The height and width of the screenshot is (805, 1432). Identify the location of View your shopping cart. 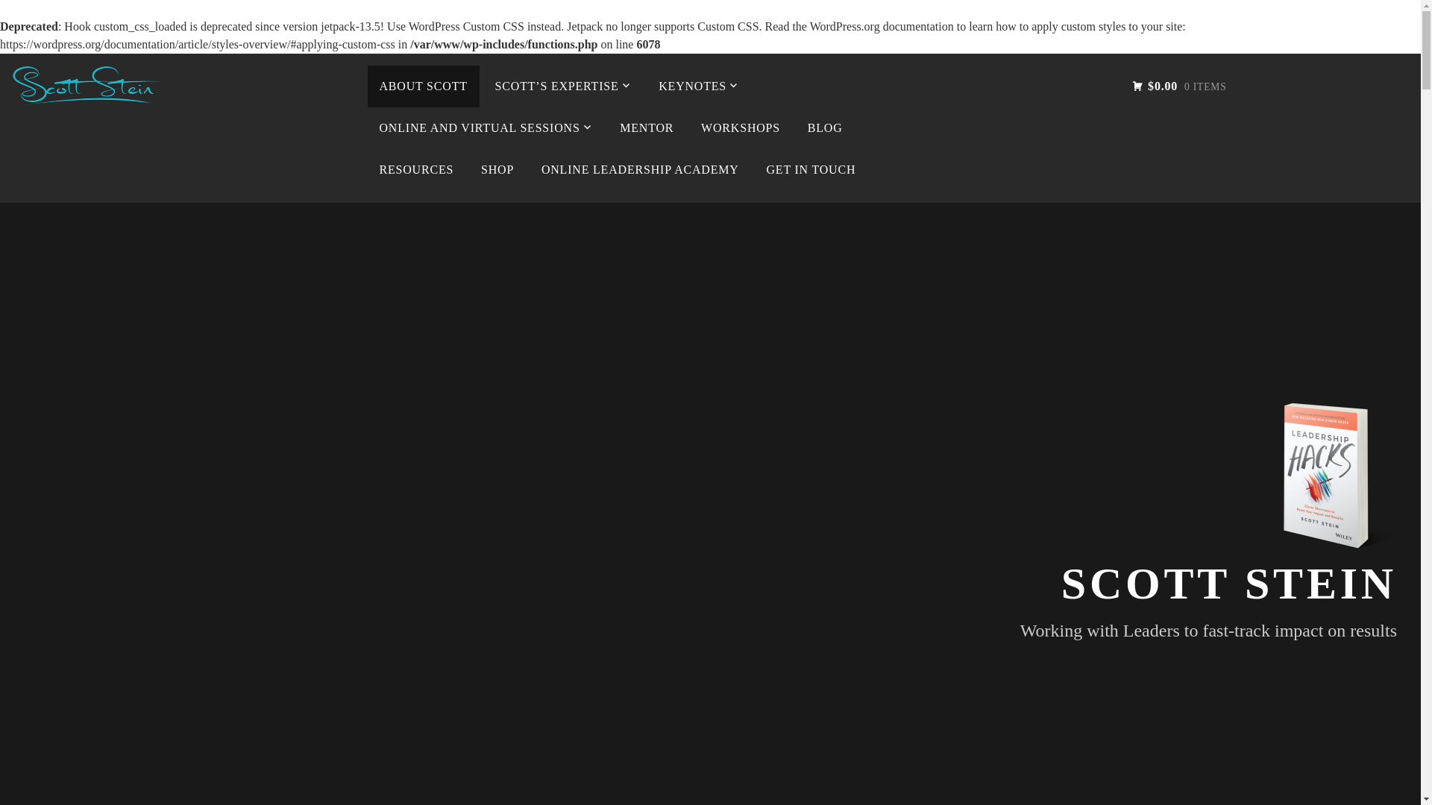
(1178, 86).